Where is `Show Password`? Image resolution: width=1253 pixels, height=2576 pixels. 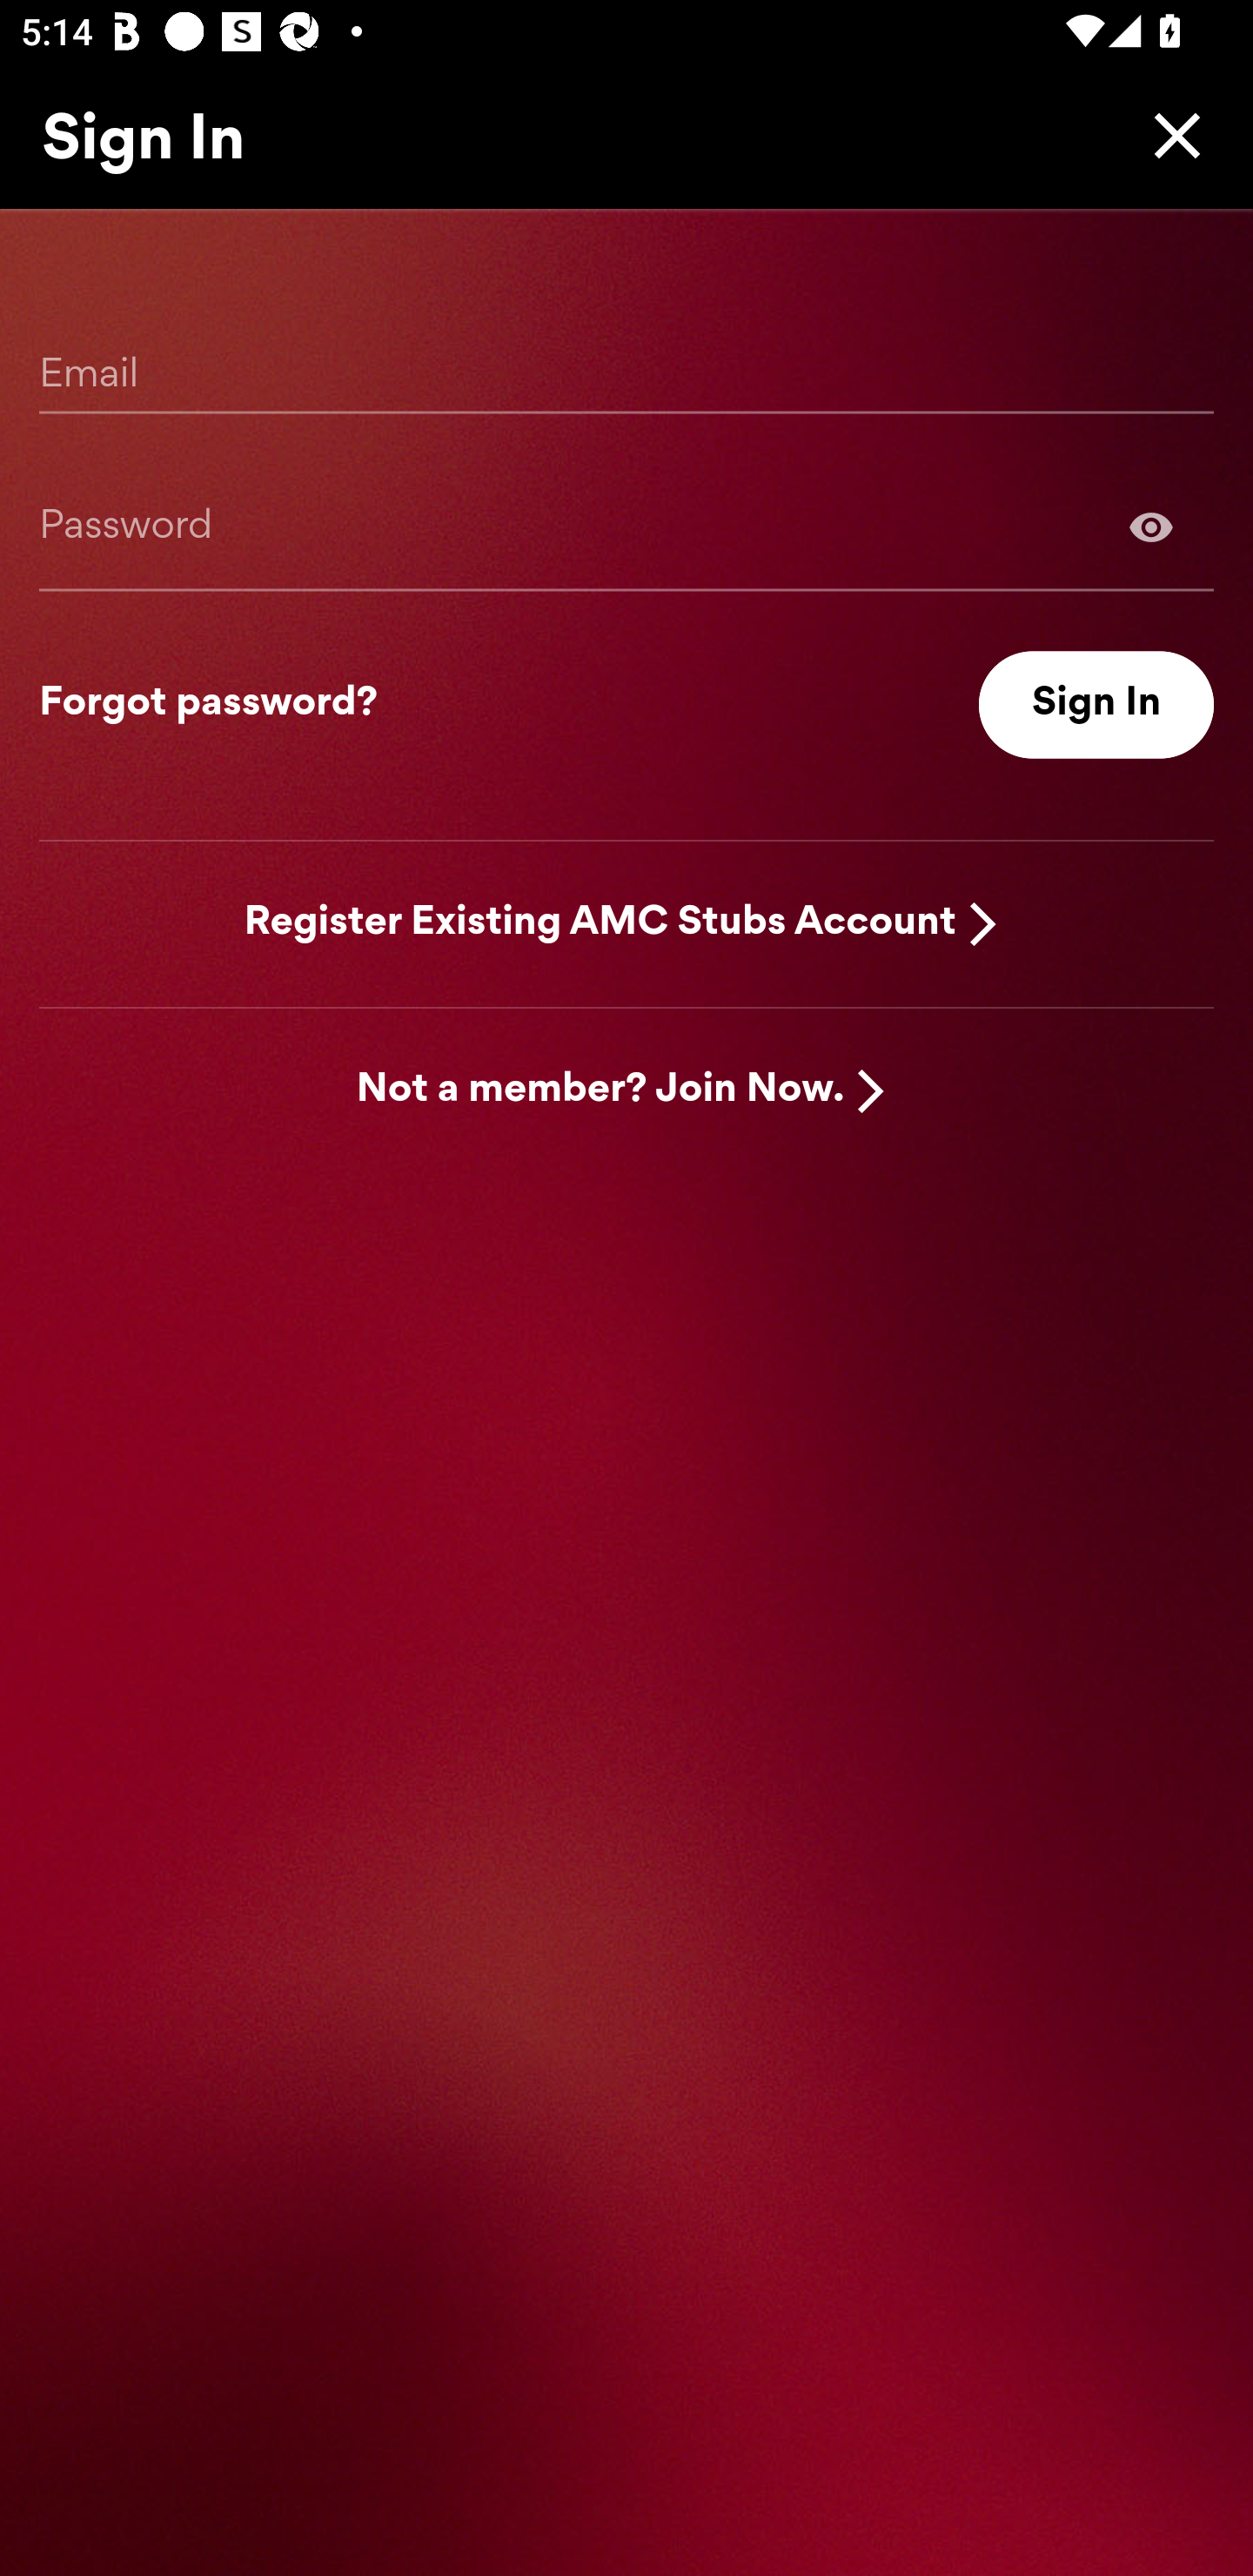 Show Password is located at coordinates (1151, 526).